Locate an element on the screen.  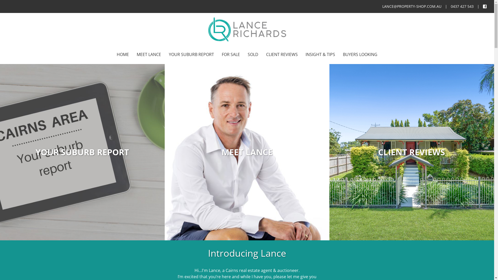
YOUR SUBURB REPORT is located at coordinates (191, 55).